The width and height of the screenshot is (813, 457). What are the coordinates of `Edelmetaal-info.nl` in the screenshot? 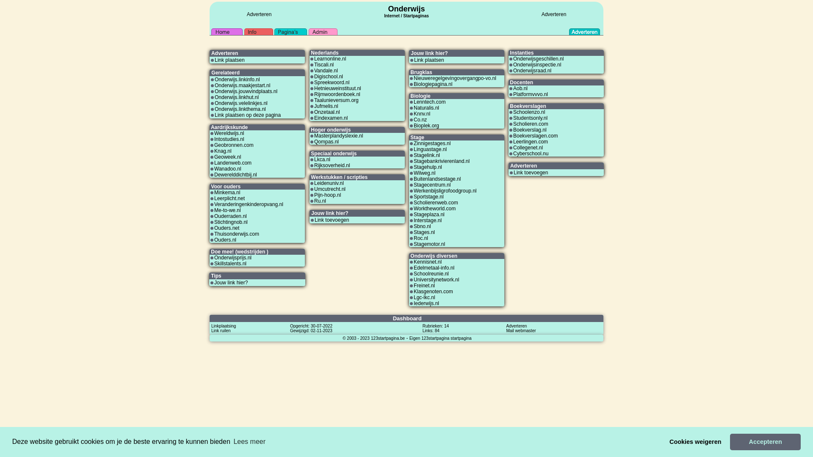 It's located at (434, 268).